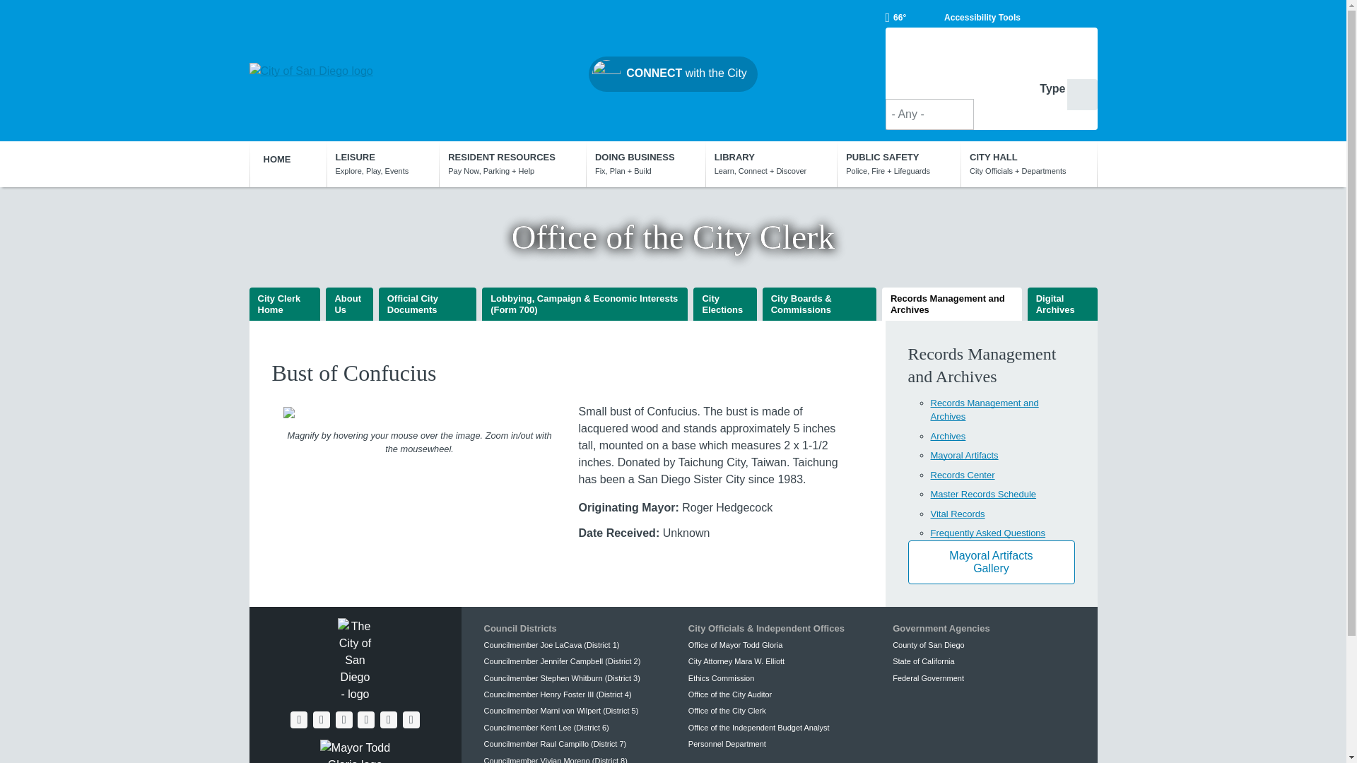  I want to click on Search, so click(1082, 95).